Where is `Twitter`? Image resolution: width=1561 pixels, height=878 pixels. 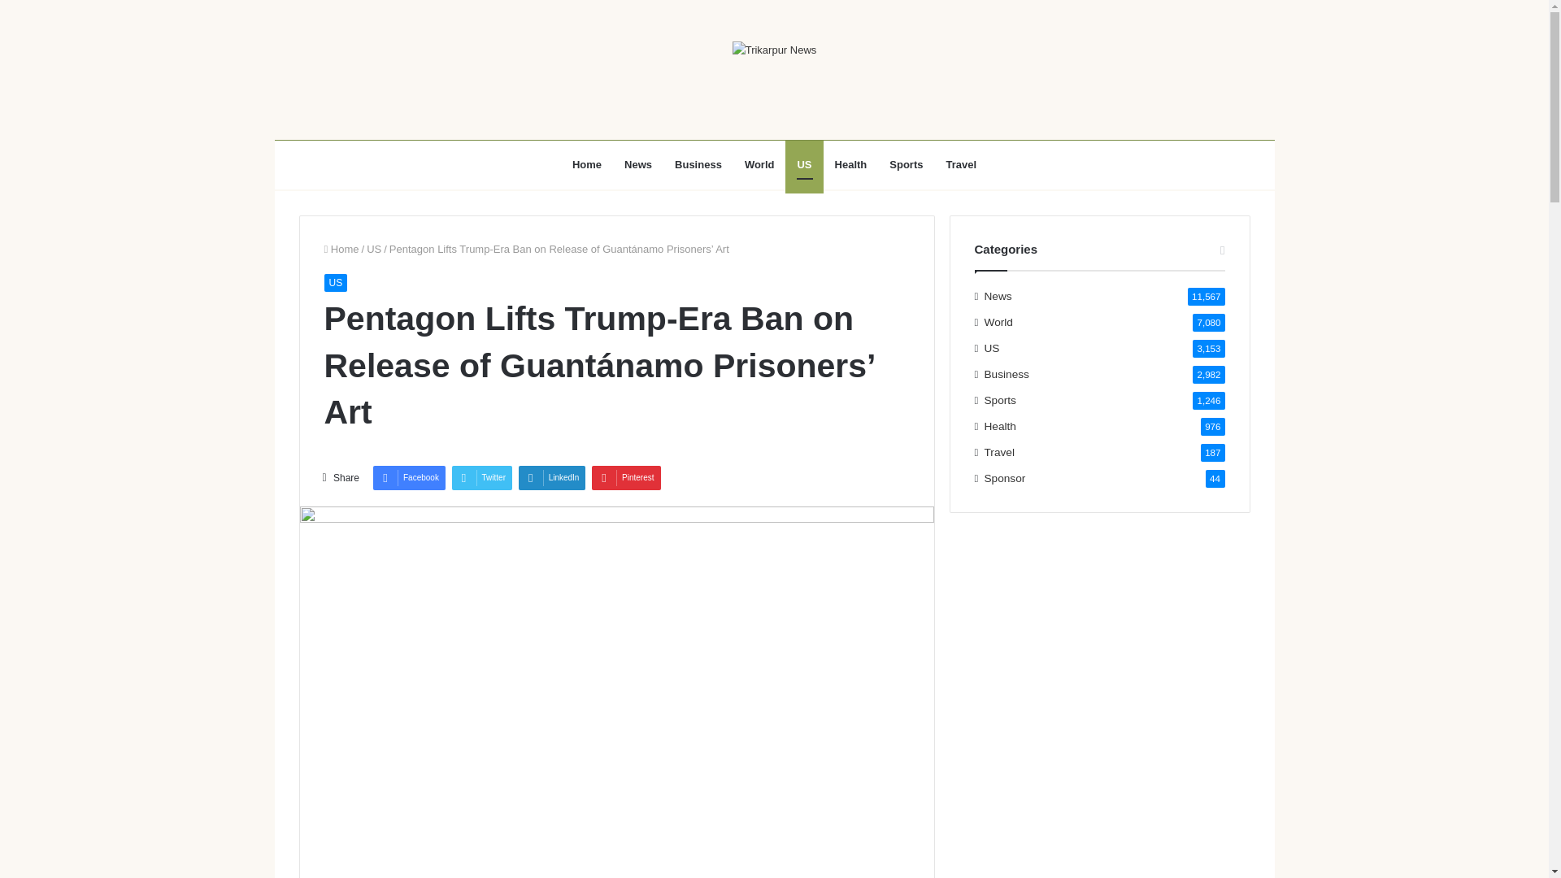 Twitter is located at coordinates (481, 478).